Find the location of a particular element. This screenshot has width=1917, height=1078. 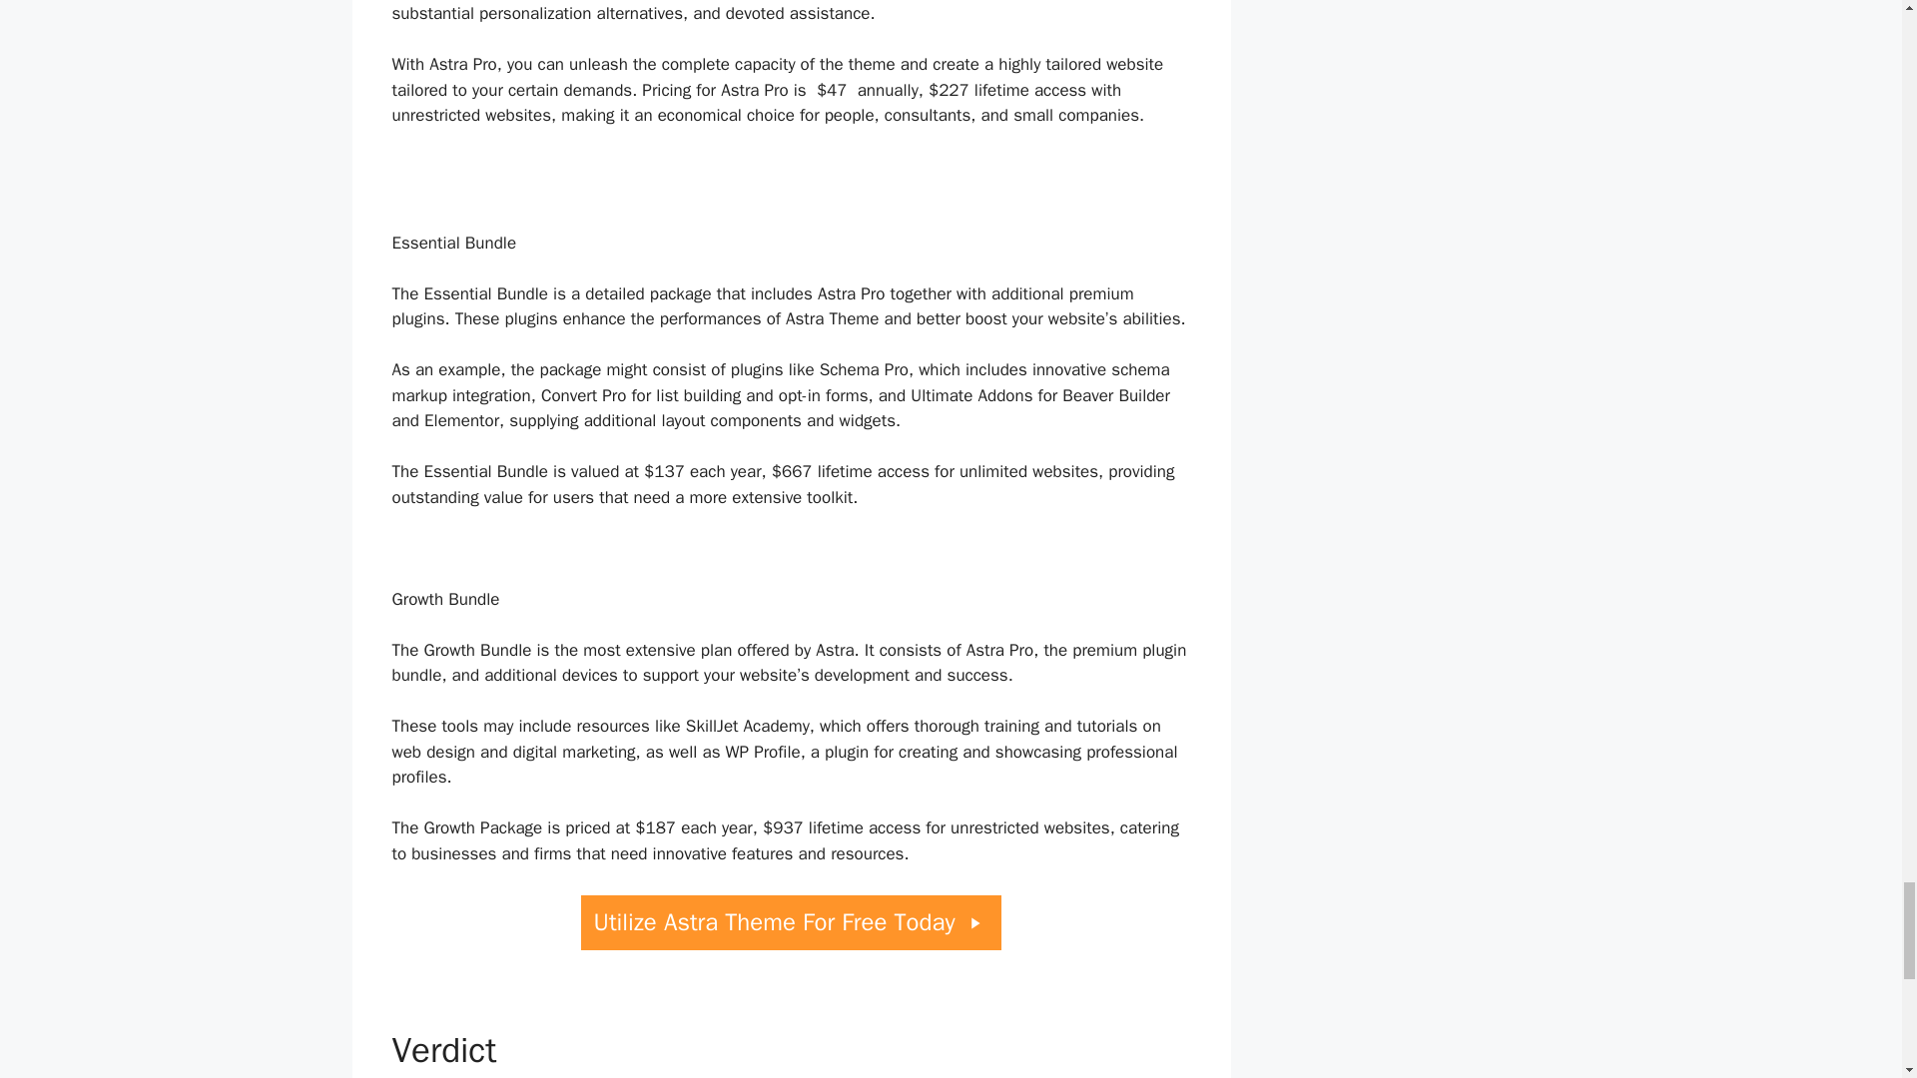

Utilize Astra Theme For Free Today is located at coordinates (791, 922).